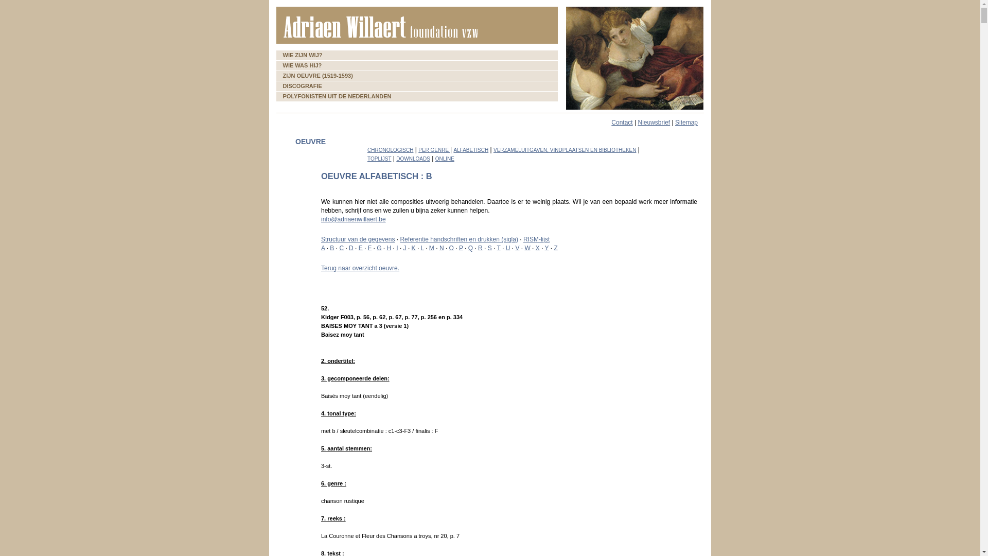  I want to click on POLYFONISTEN UIT DE NEDERLANDEN, so click(417, 97).